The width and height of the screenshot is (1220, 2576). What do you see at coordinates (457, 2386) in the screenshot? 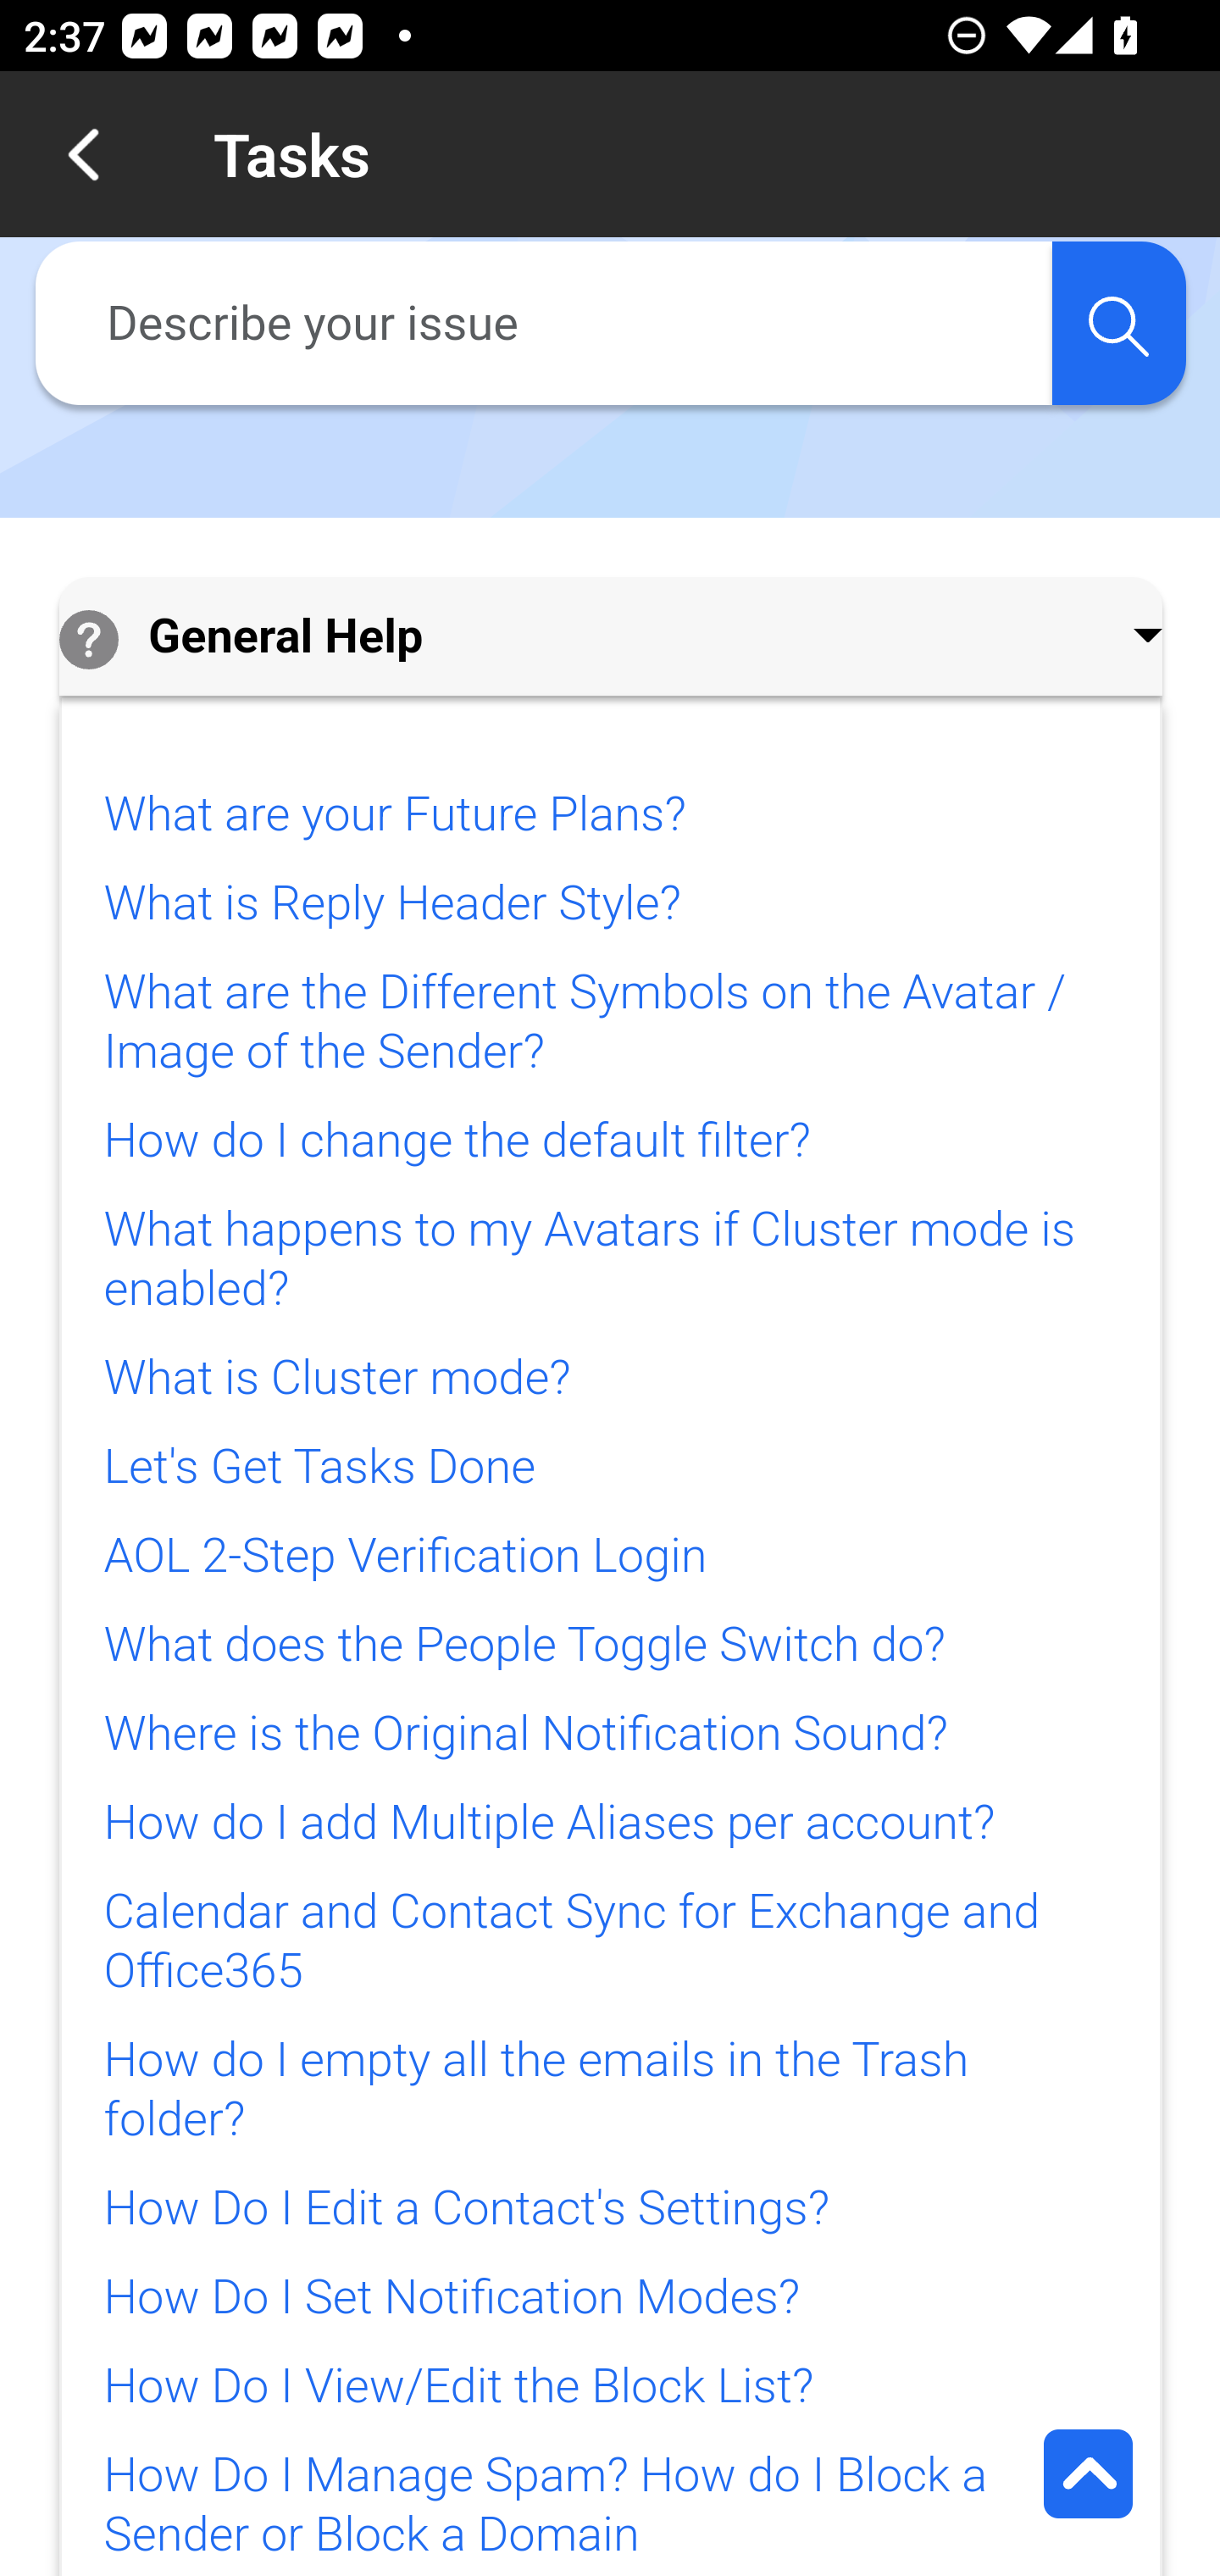
I see `How Do I View/Edit the Block List?` at bounding box center [457, 2386].